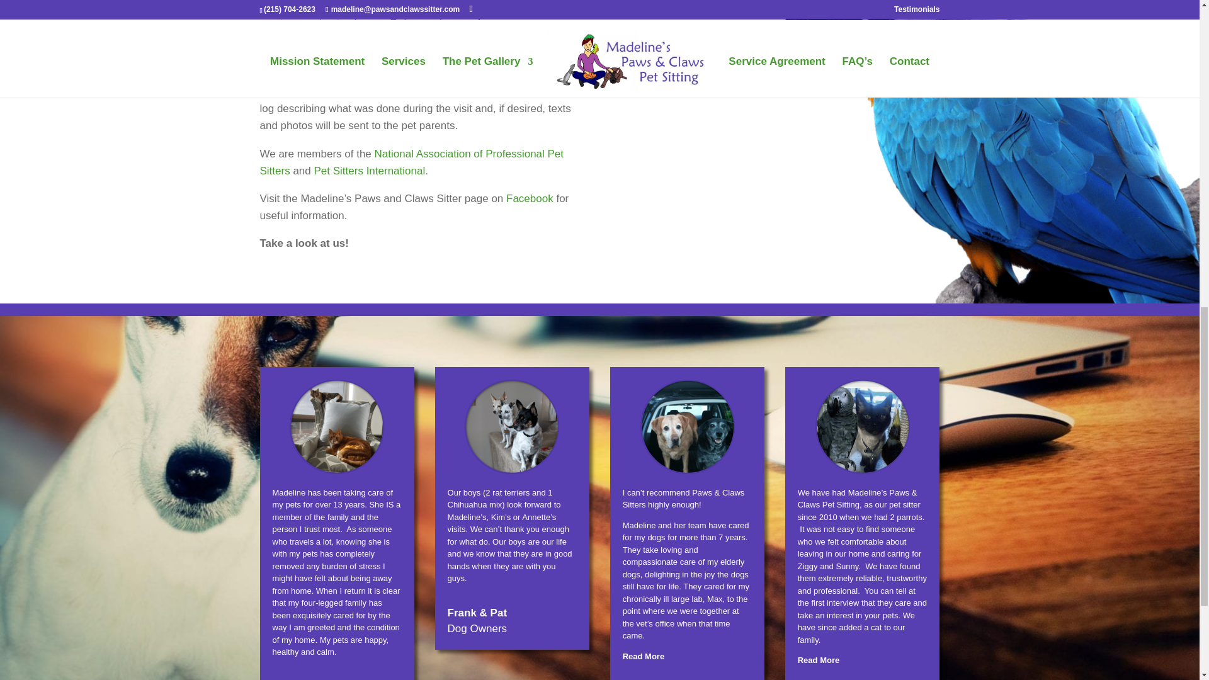 The width and height of the screenshot is (1209, 680). I want to click on Read More, so click(643, 655).